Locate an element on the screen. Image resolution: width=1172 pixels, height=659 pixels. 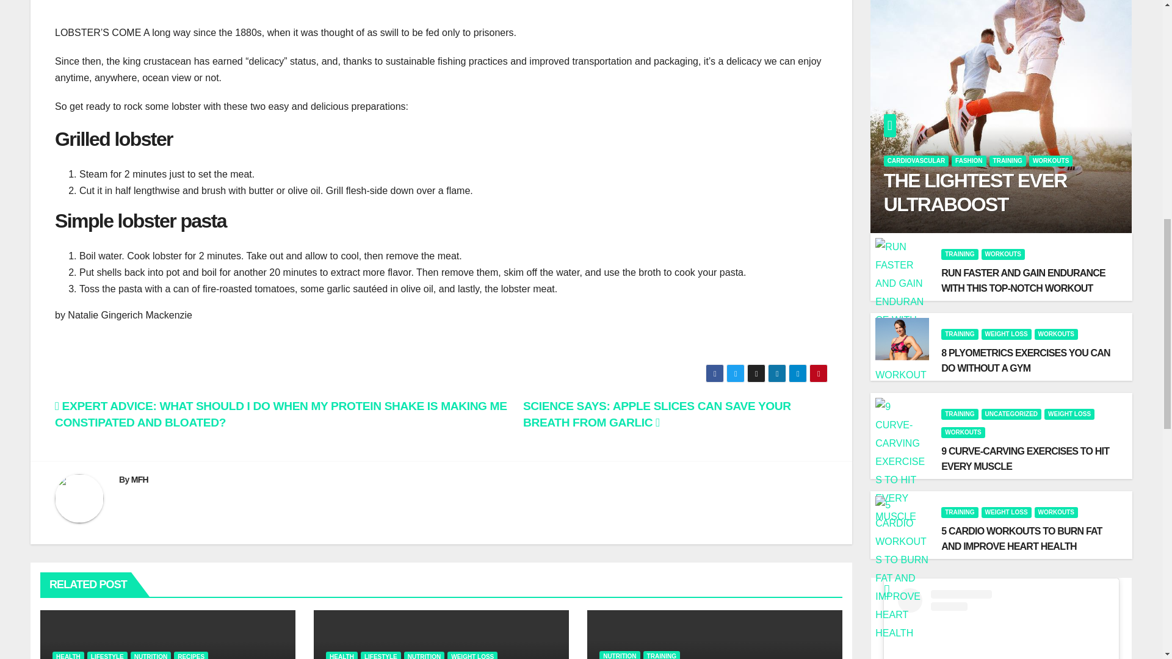
NUTRITION is located at coordinates (150, 655).